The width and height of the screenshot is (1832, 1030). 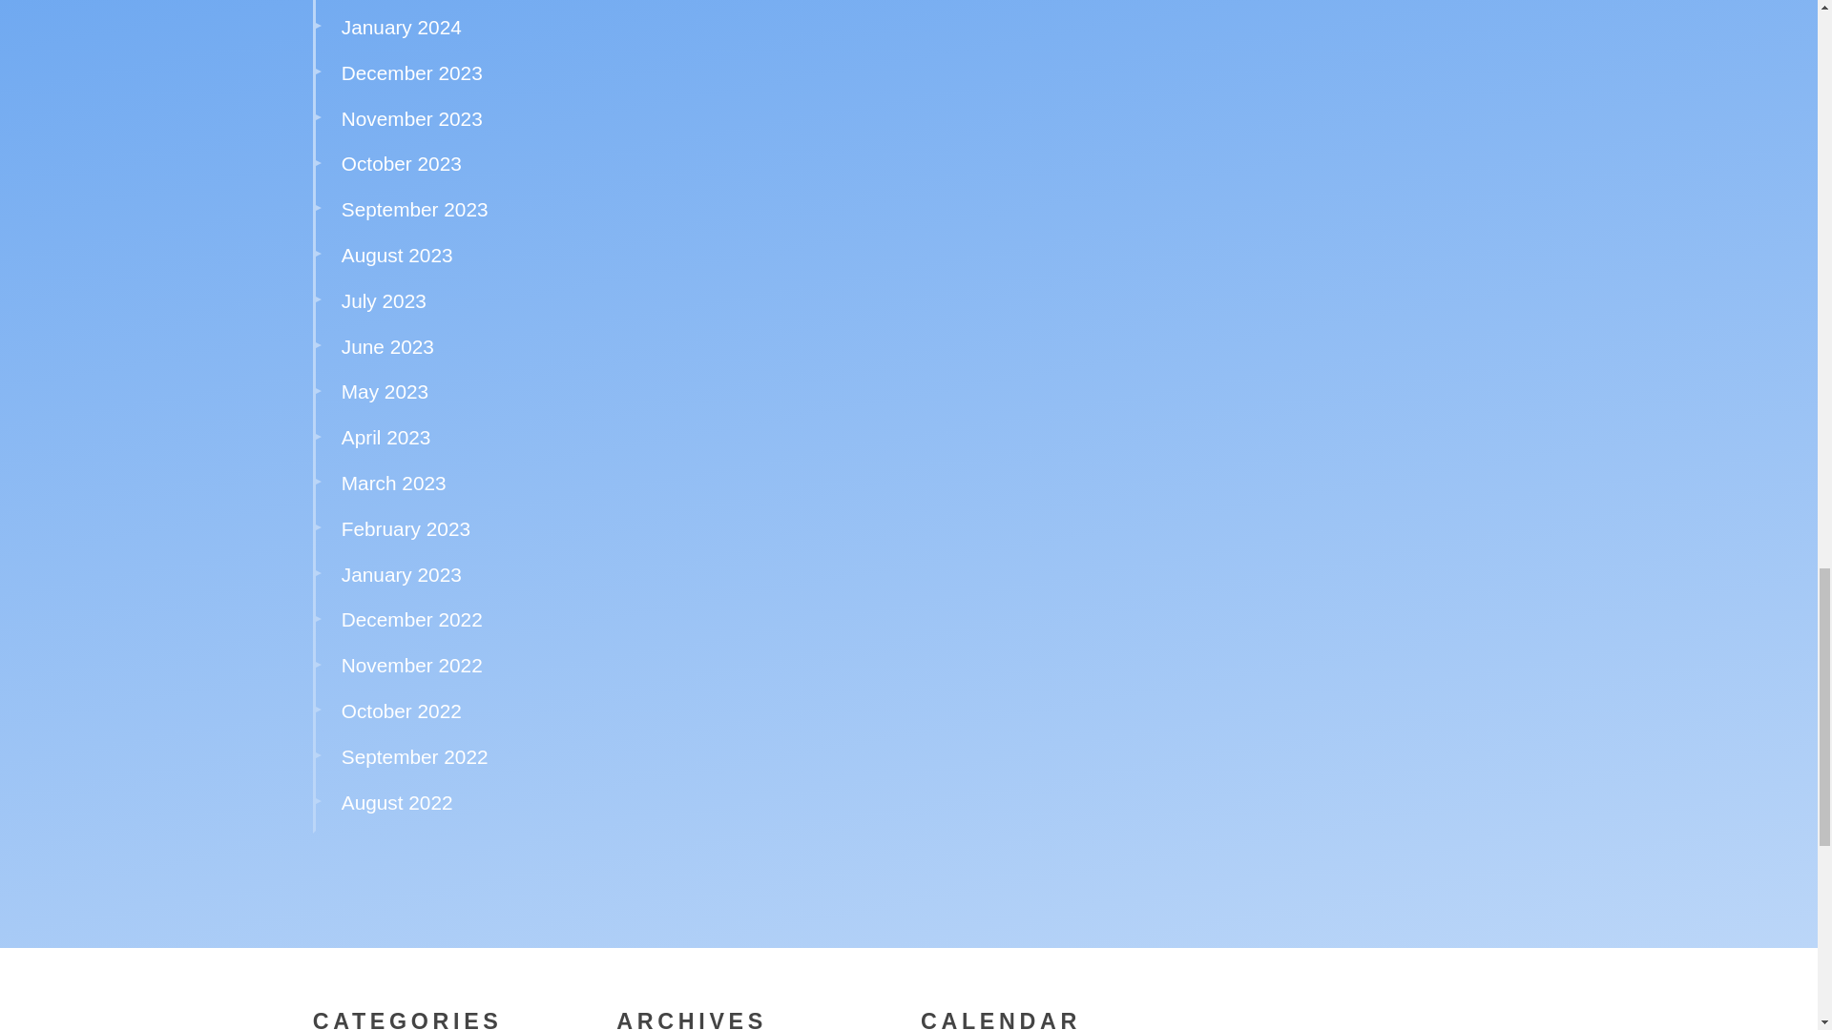 I want to click on September 2023, so click(x=414, y=210).